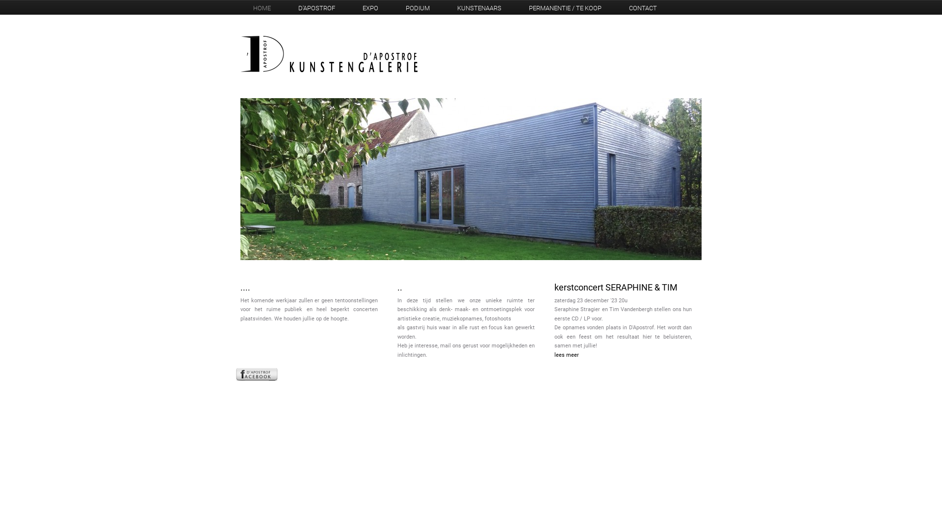  What do you see at coordinates (643, 8) in the screenshot?
I see `CONTACT` at bounding box center [643, 8].